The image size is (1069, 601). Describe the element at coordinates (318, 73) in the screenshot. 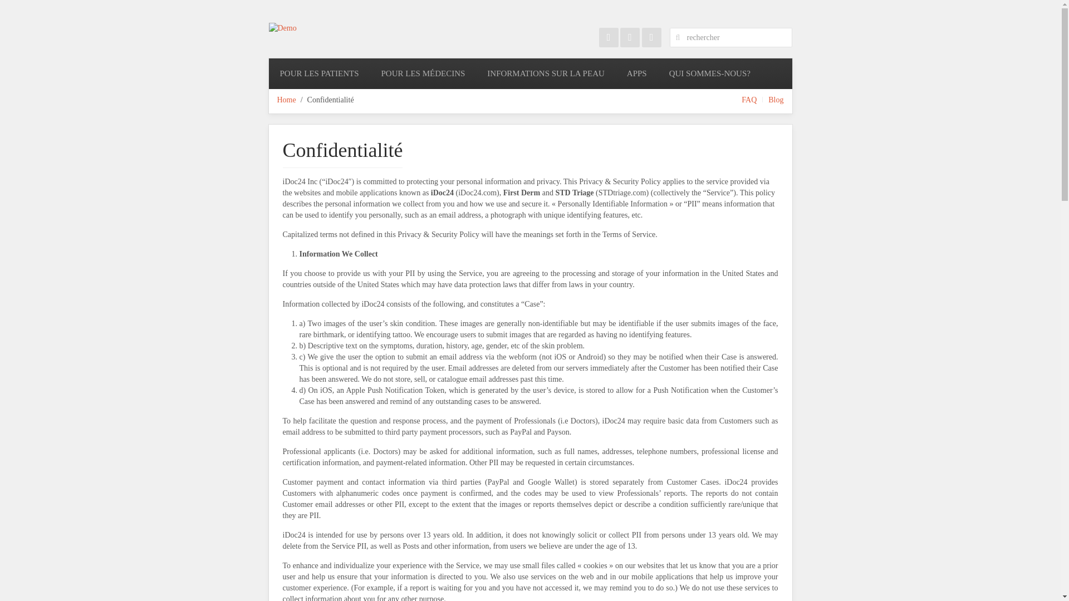

I see `POUR LES PATIENTS` at that location.